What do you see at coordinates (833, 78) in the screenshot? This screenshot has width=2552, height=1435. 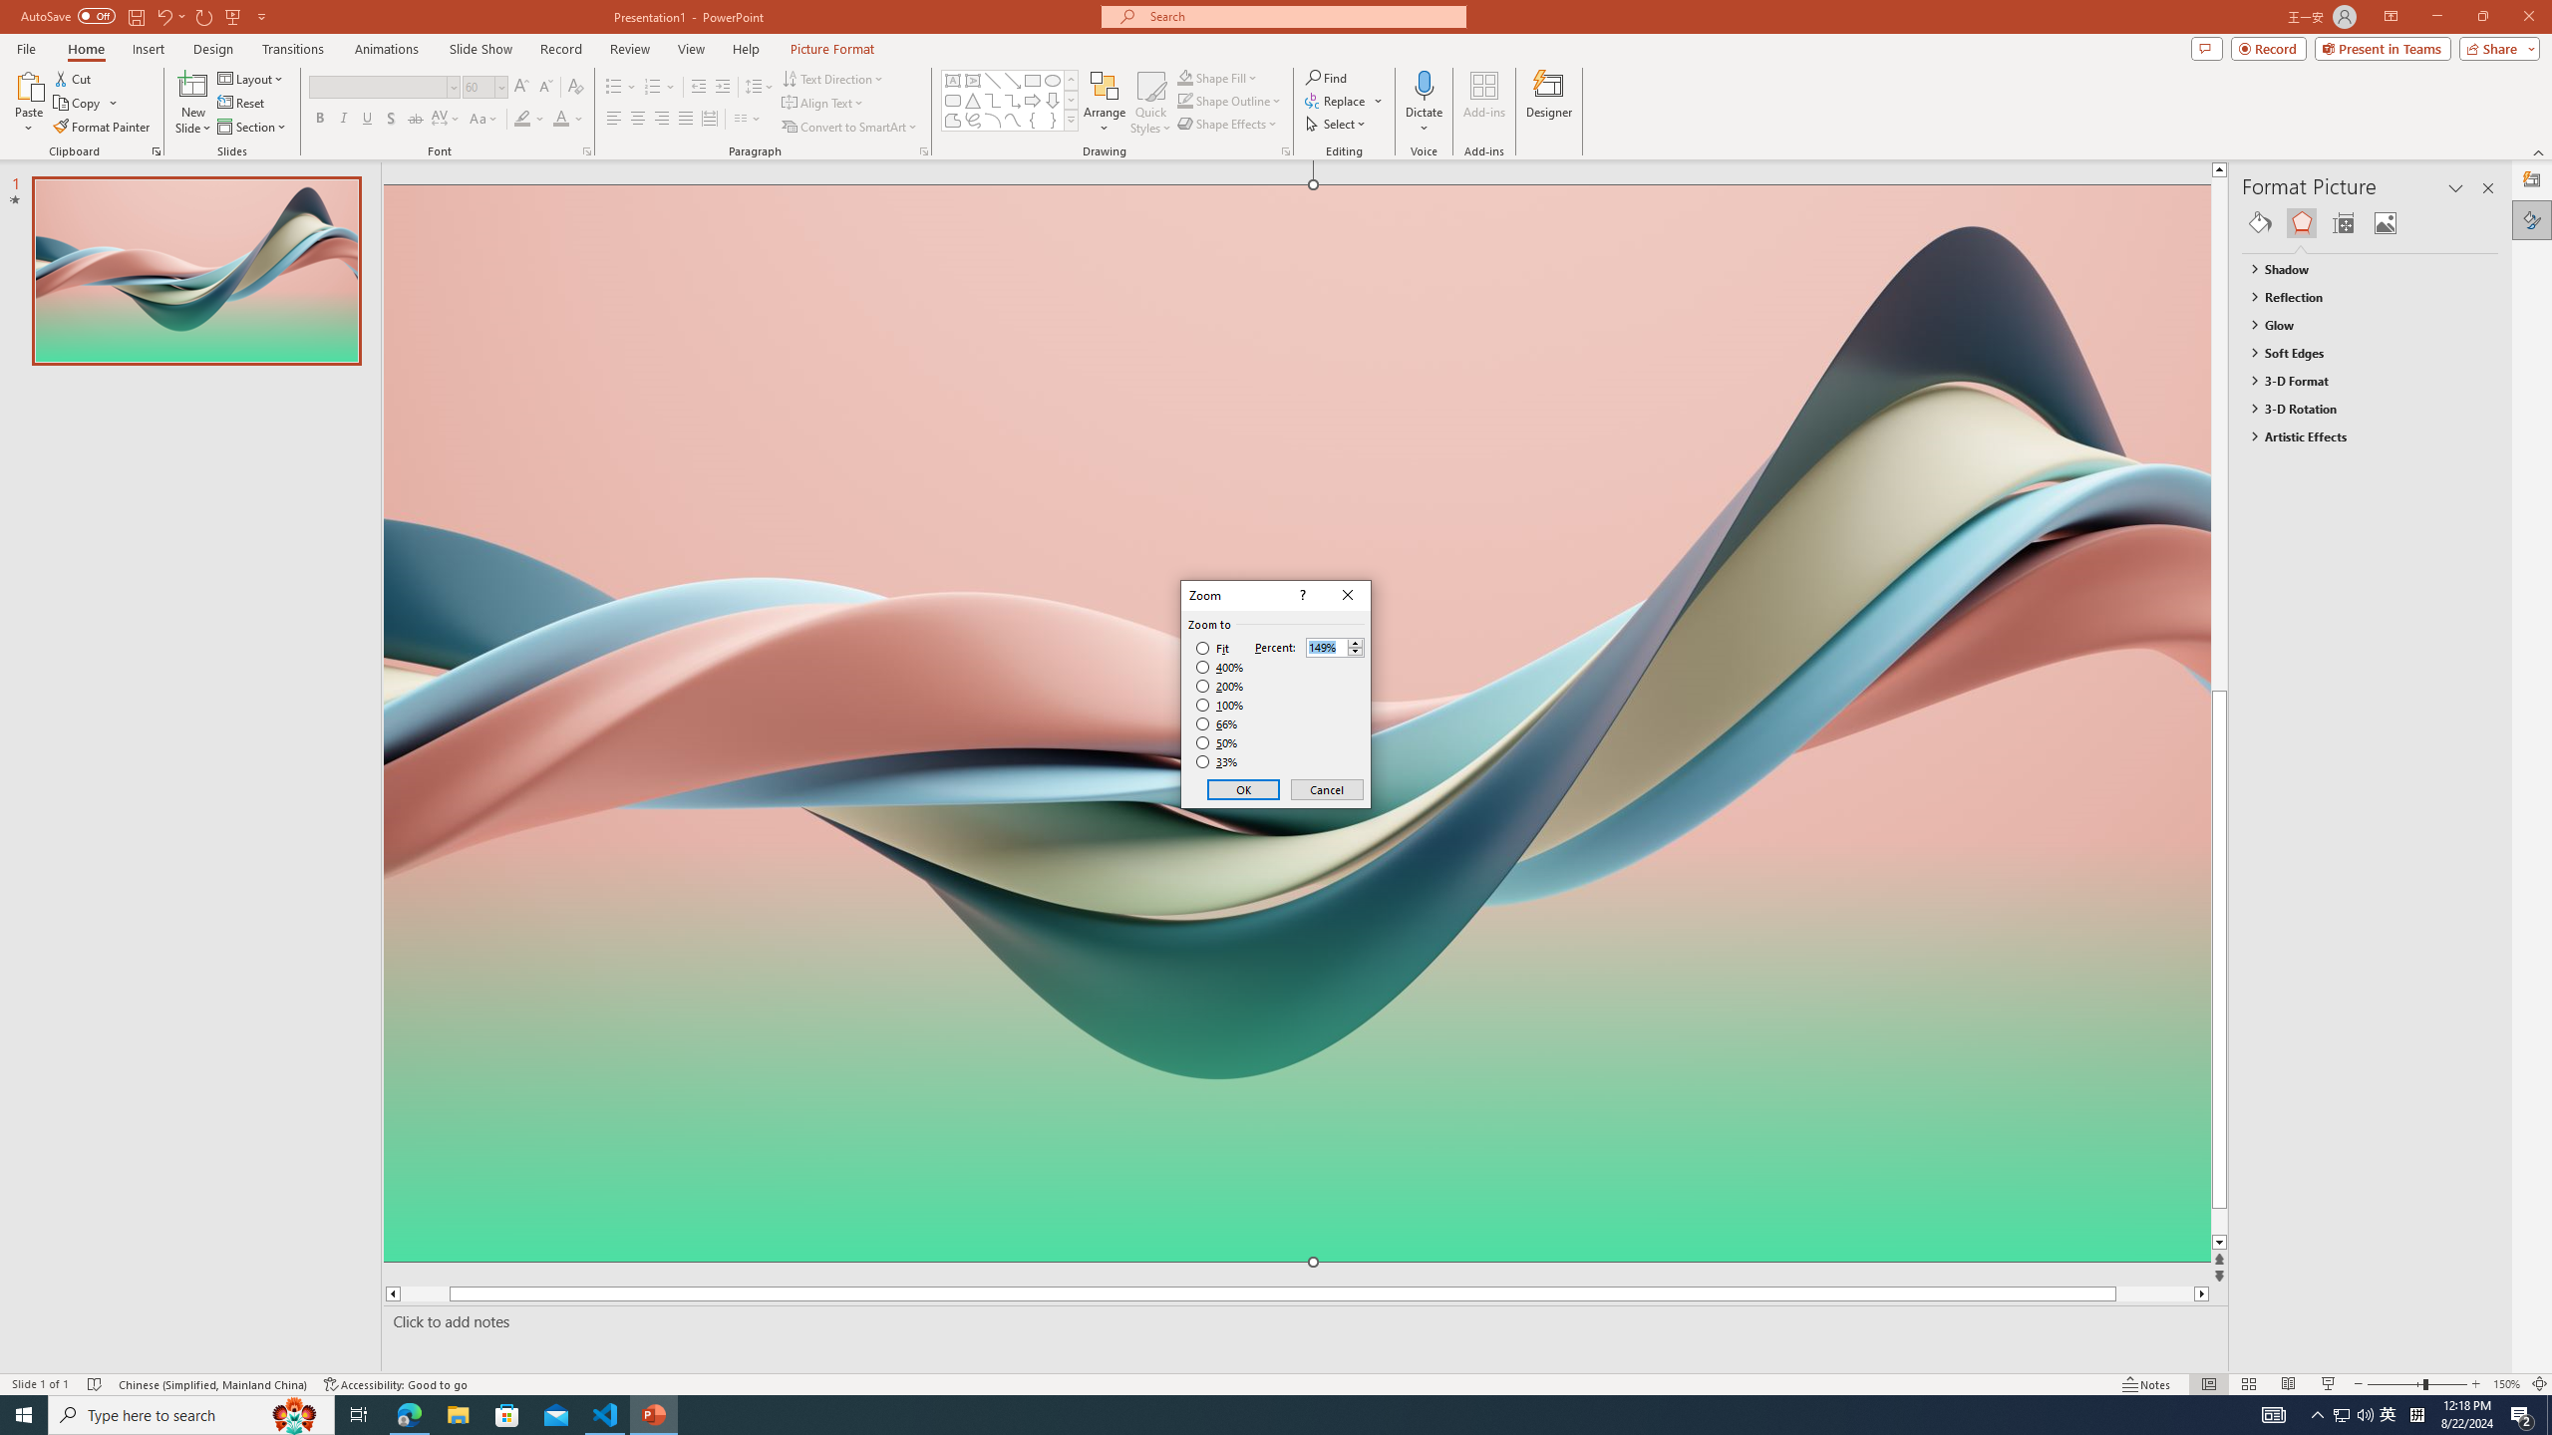 I see `Text Direction` at bounding box center [833, 78].